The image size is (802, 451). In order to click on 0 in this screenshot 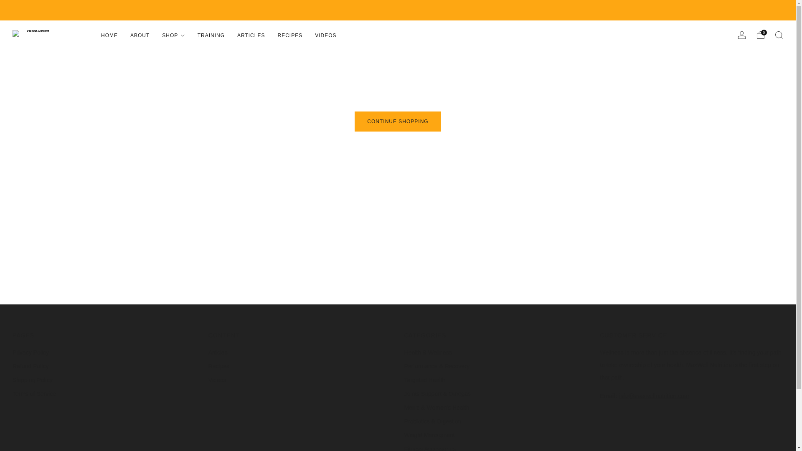, I will do `click(760, 35)`.